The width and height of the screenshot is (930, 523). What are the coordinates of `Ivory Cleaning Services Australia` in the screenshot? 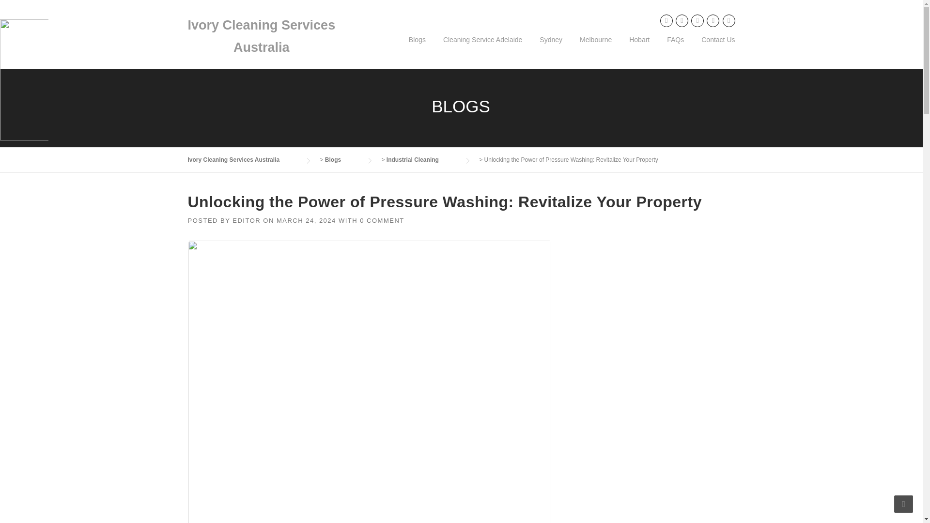 It's located at (243, 159).